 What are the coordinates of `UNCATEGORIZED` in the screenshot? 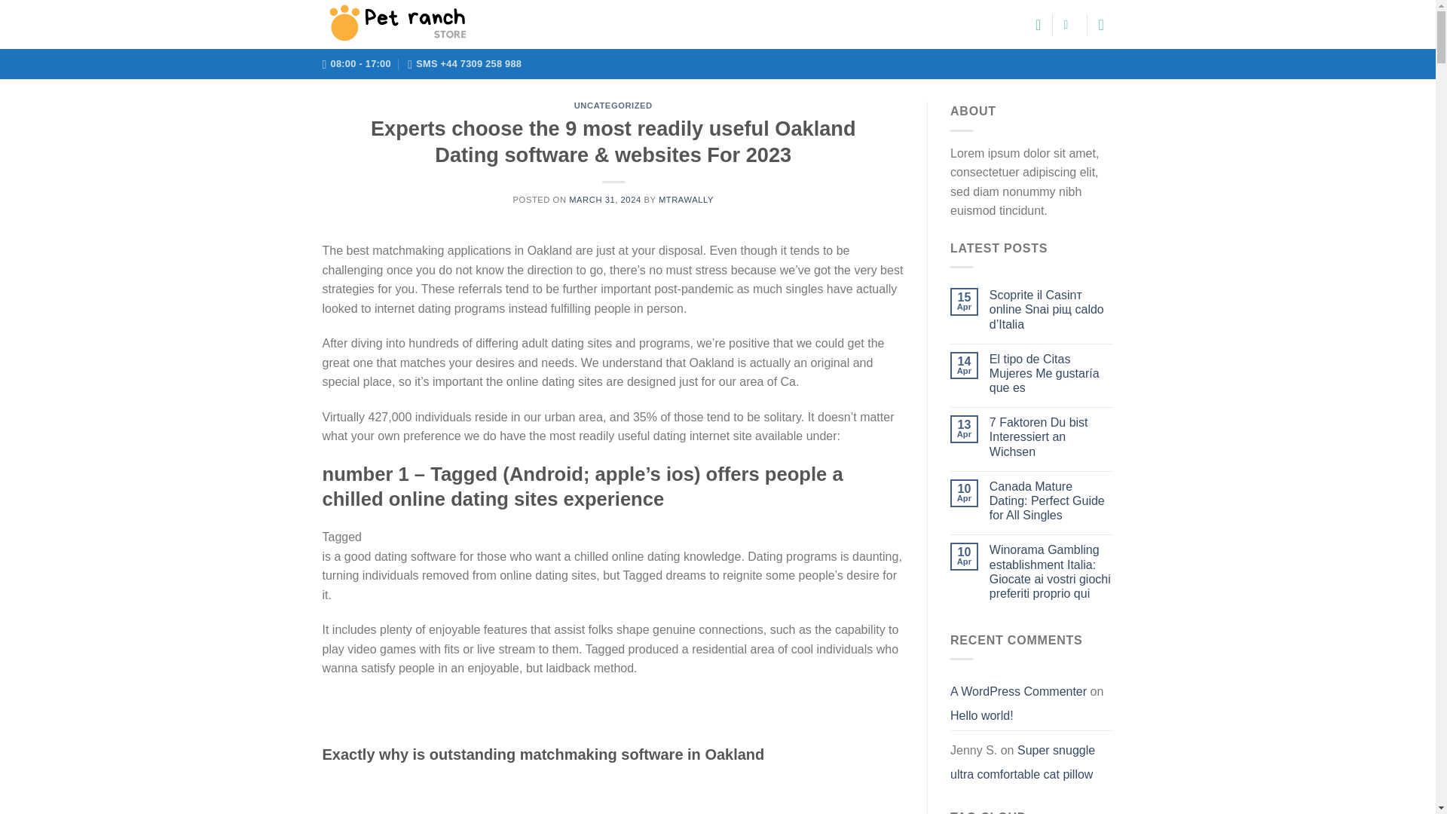 It's located at (613, 105).